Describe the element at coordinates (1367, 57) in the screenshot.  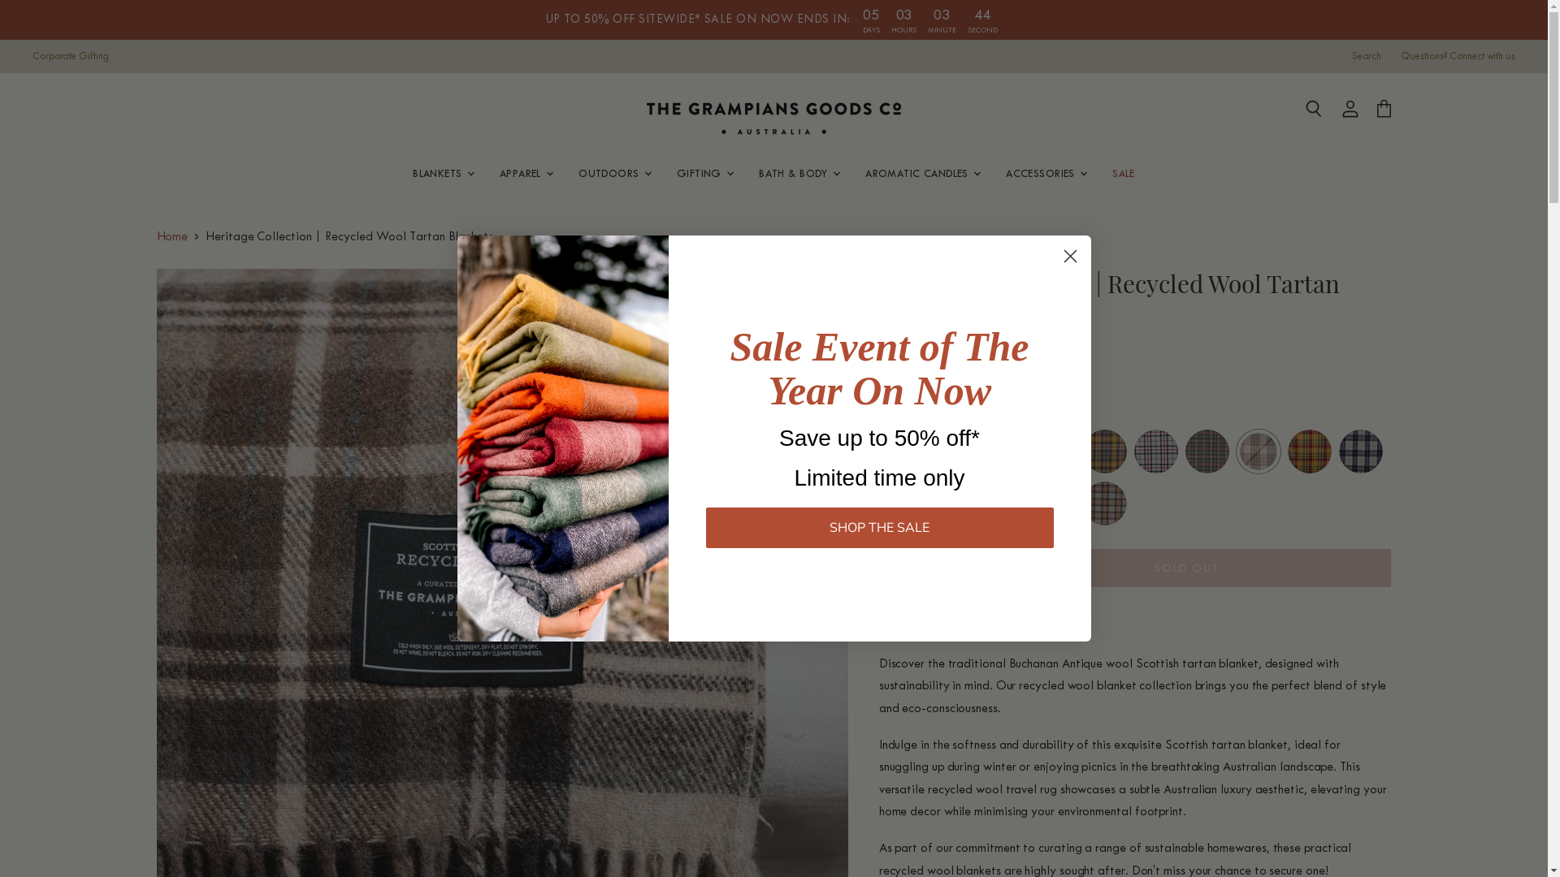
I see `Search` at that location.